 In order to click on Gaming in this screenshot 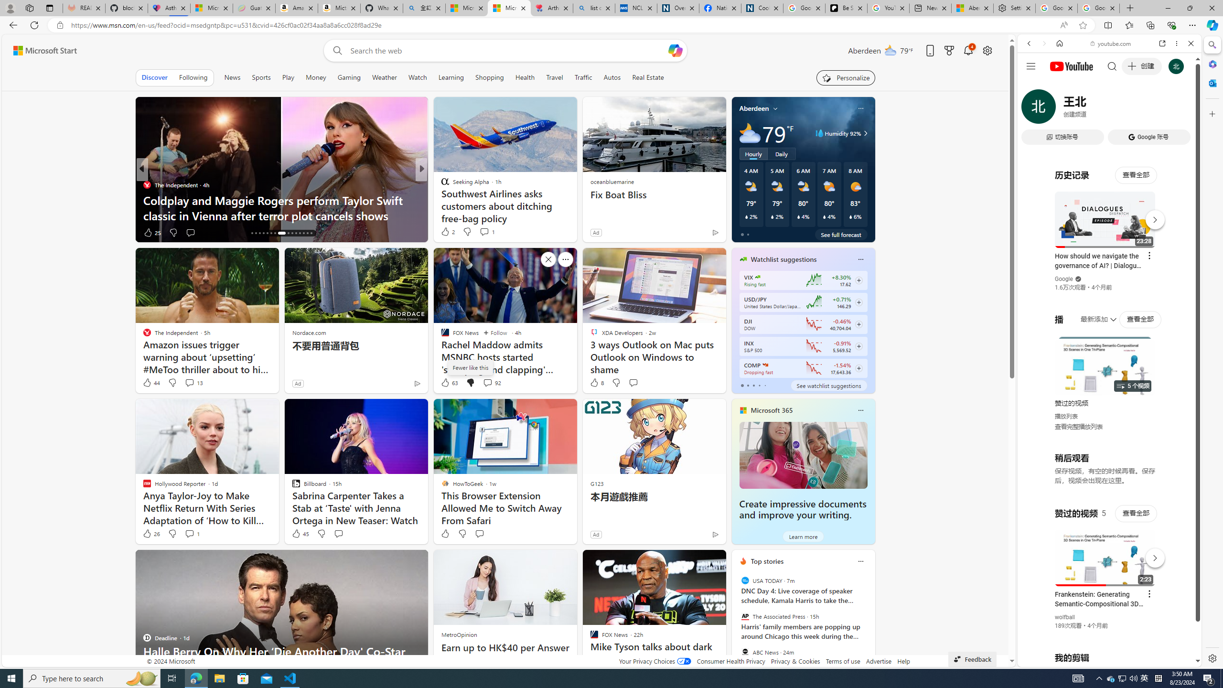, I will do `click(349, 77)`.